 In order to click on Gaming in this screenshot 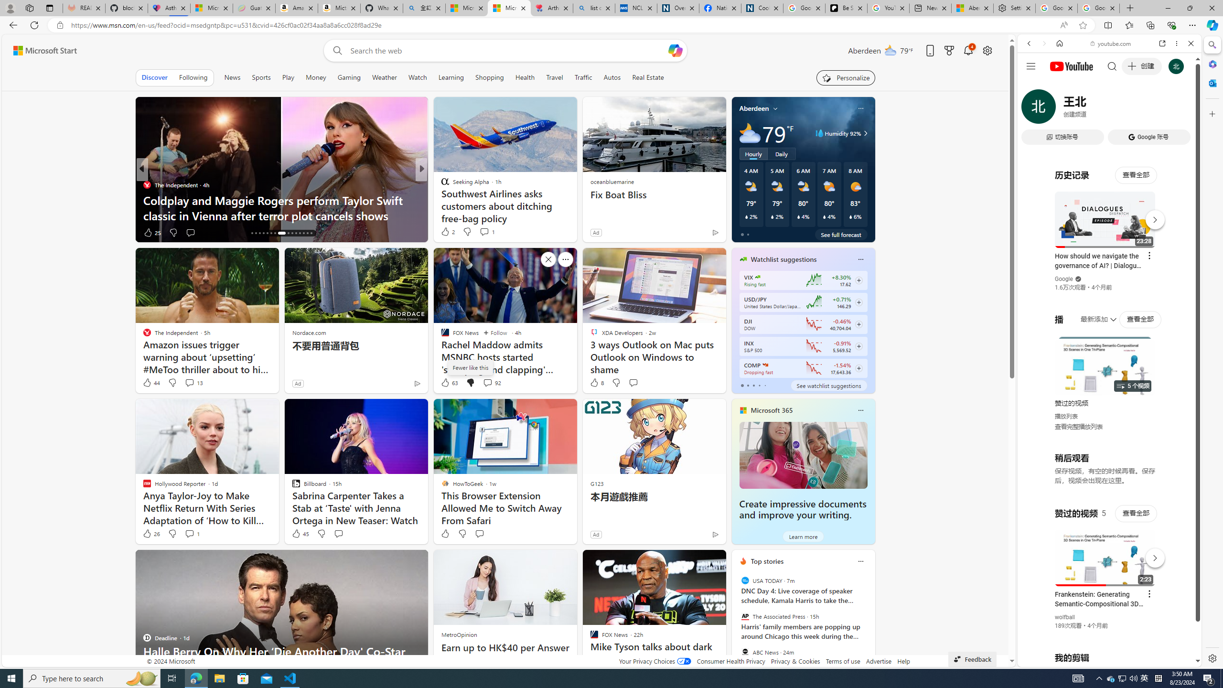, I will do `click(349, 77)`.